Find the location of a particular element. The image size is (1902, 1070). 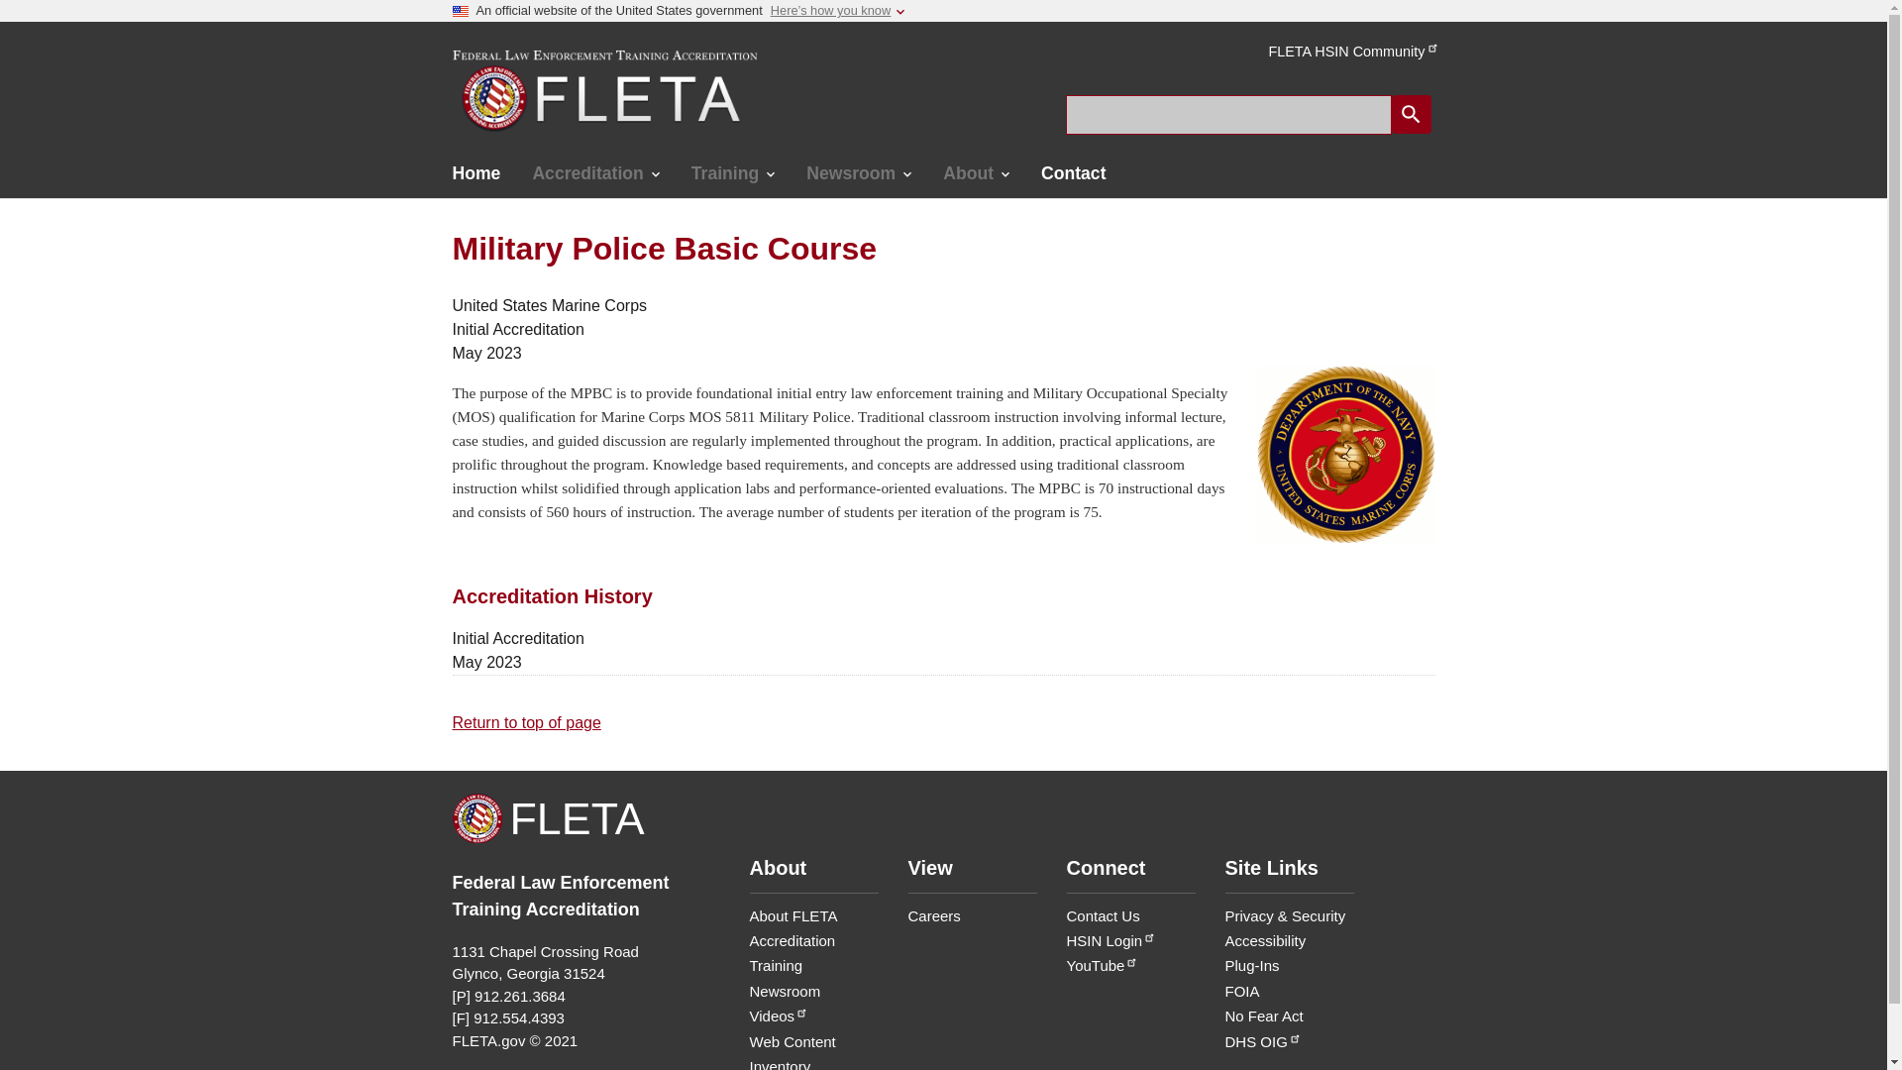

YouTube is located at coordinates (1102, 965).